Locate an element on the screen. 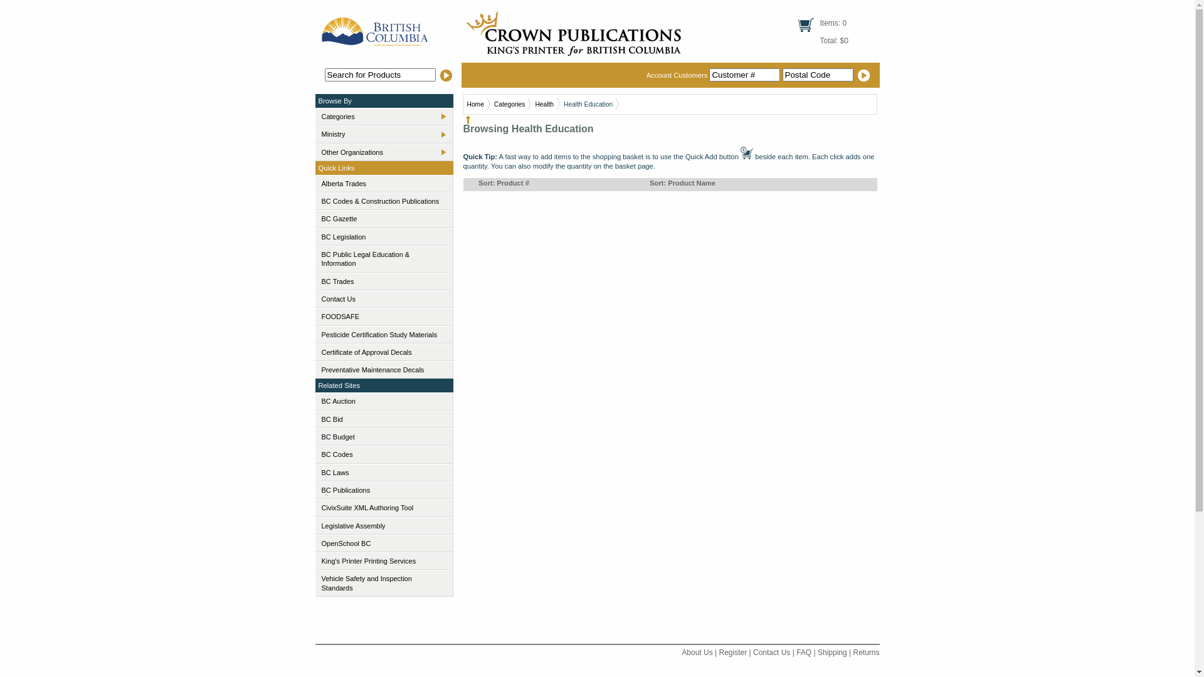  Alberta Trades is located at coordinates (384, 184).